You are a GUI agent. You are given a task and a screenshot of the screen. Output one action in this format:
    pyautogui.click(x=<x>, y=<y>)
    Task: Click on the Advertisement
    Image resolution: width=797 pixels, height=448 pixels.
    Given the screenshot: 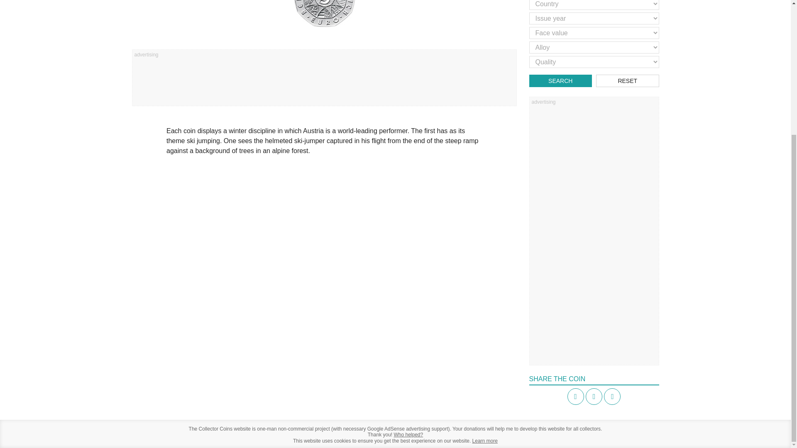 What is the action you would take?
    pyautogui.click(x=324, y=80)
    